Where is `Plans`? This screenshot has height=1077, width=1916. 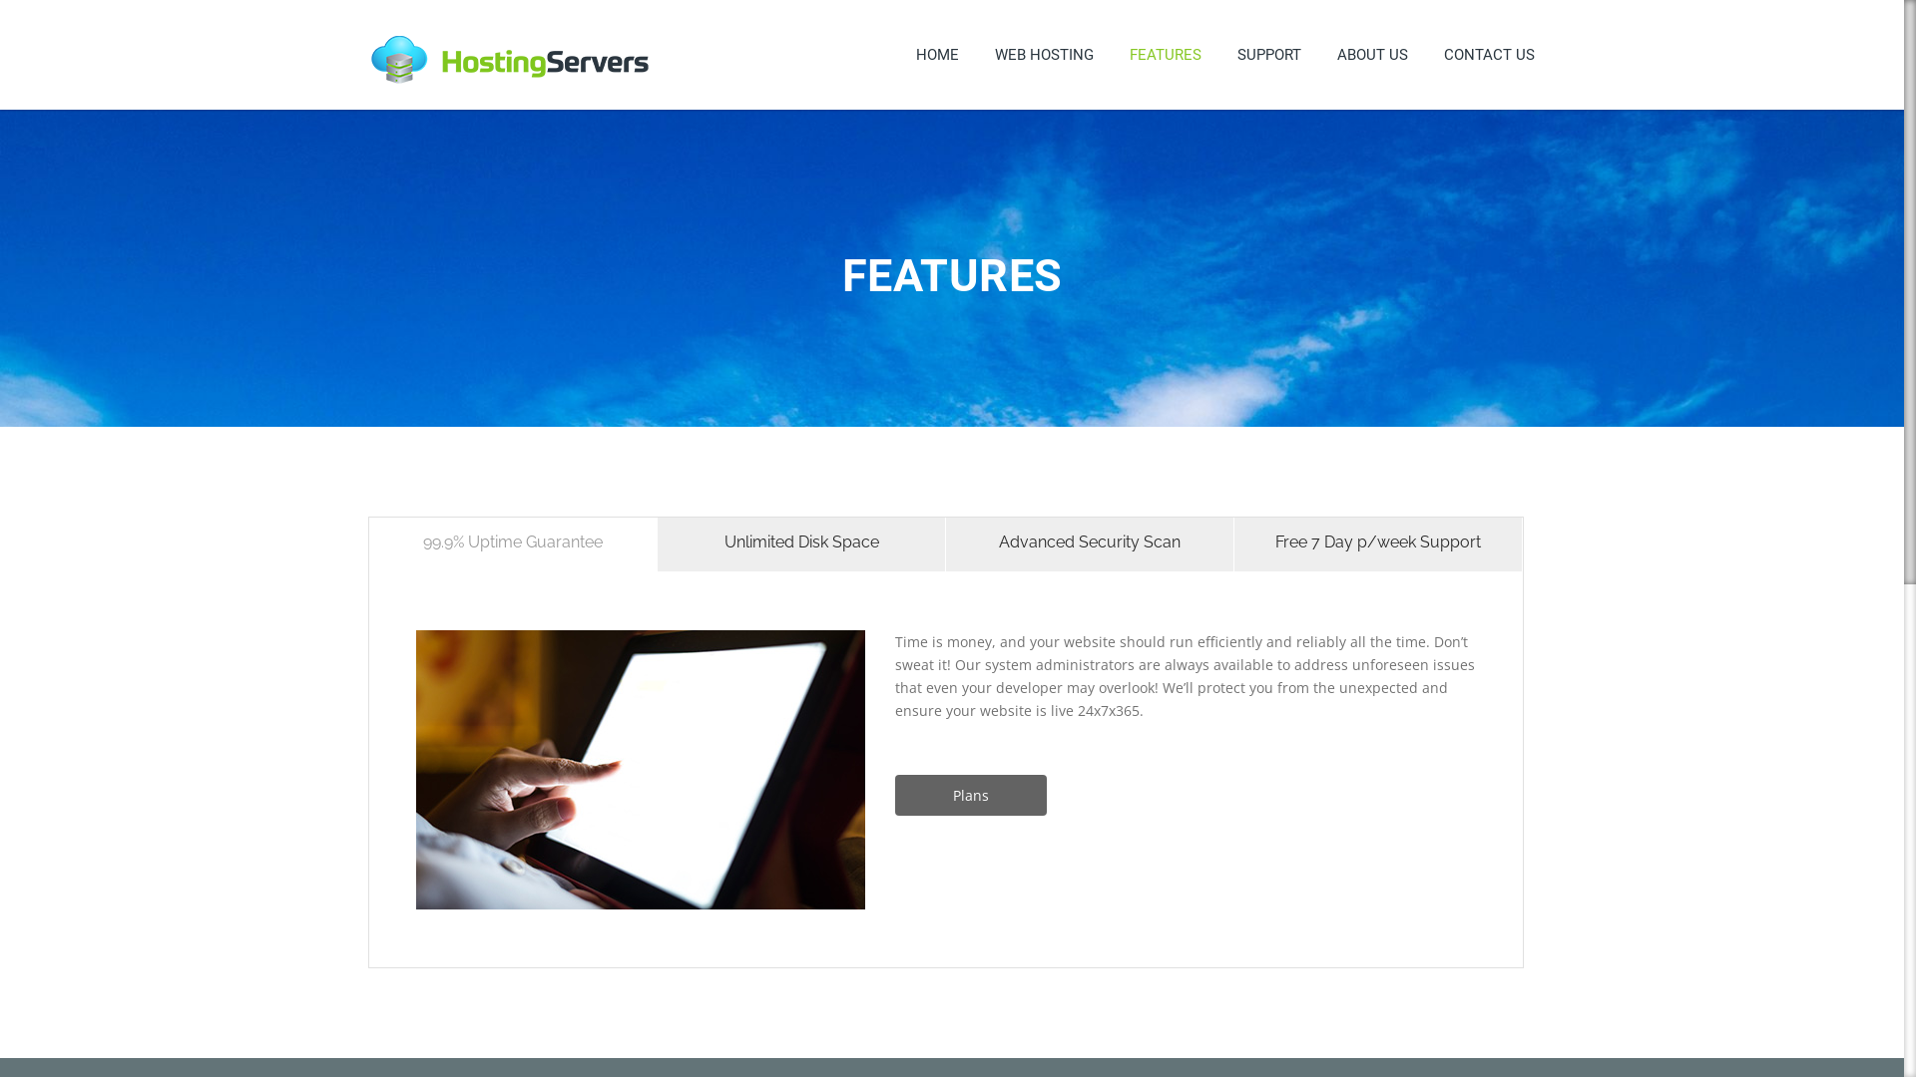 Plans is located at coordinates (971, 796).